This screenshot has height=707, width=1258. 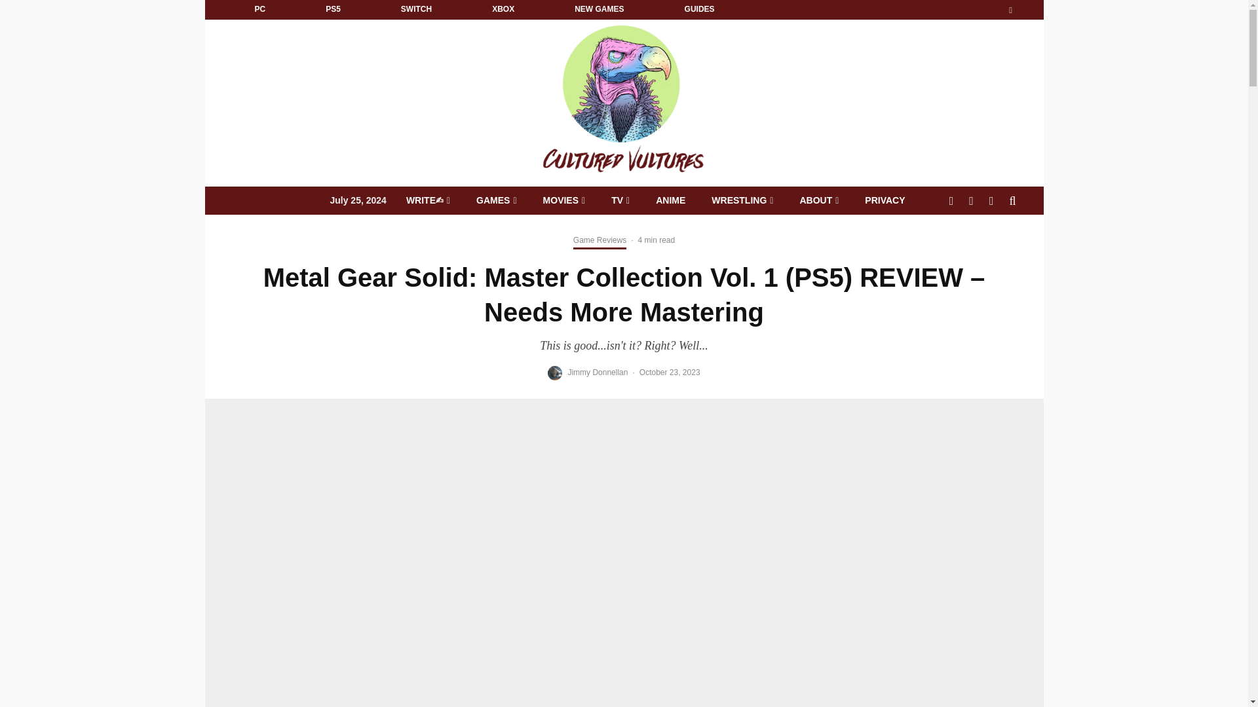 What do you see at coordinates (259, 10) in the screenshot?
I see `PC` at bounding box center [259, 10].